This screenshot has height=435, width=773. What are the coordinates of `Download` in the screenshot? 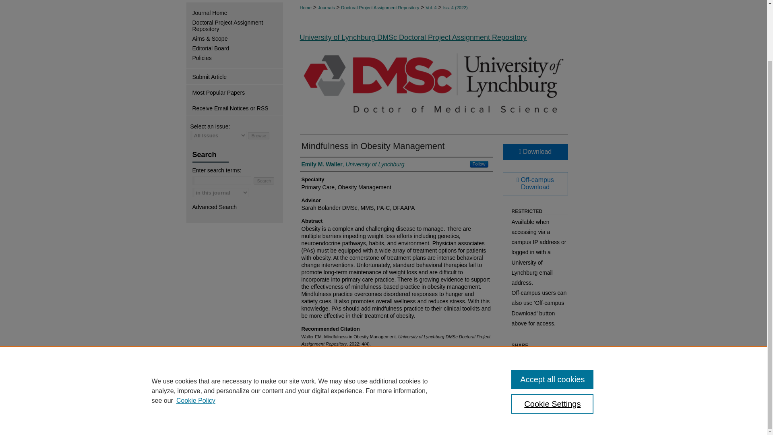 It's located at (535, 152).